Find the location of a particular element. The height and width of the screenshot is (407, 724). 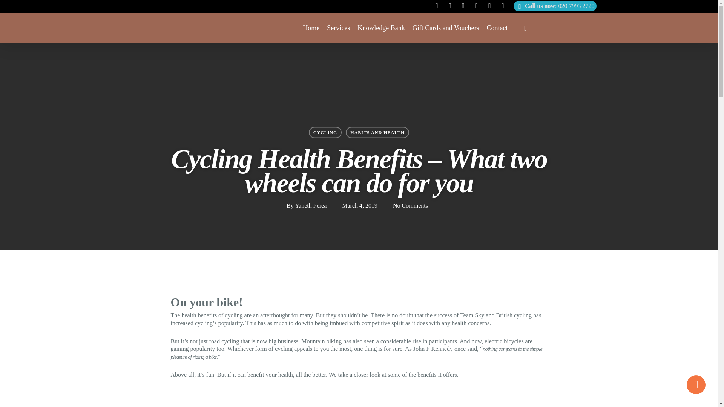

HABITS AND HEALTH is located at coordinates (377, 132).